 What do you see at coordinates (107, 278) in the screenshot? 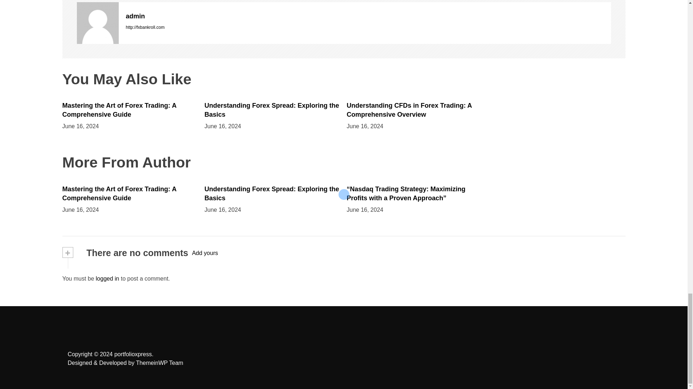
I see `logged in` at bounding box center [107, 278].